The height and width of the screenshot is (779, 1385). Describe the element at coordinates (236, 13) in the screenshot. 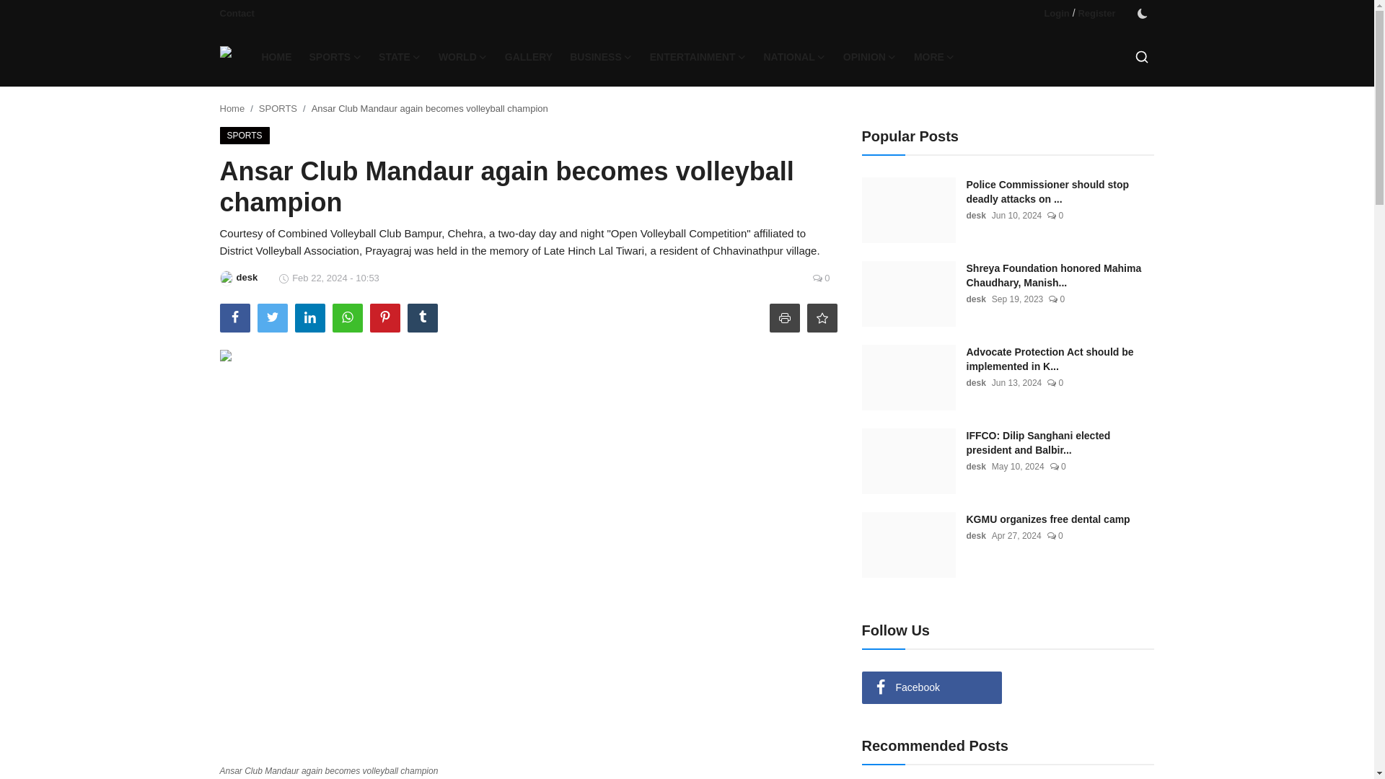

I see `Contact` at that location.